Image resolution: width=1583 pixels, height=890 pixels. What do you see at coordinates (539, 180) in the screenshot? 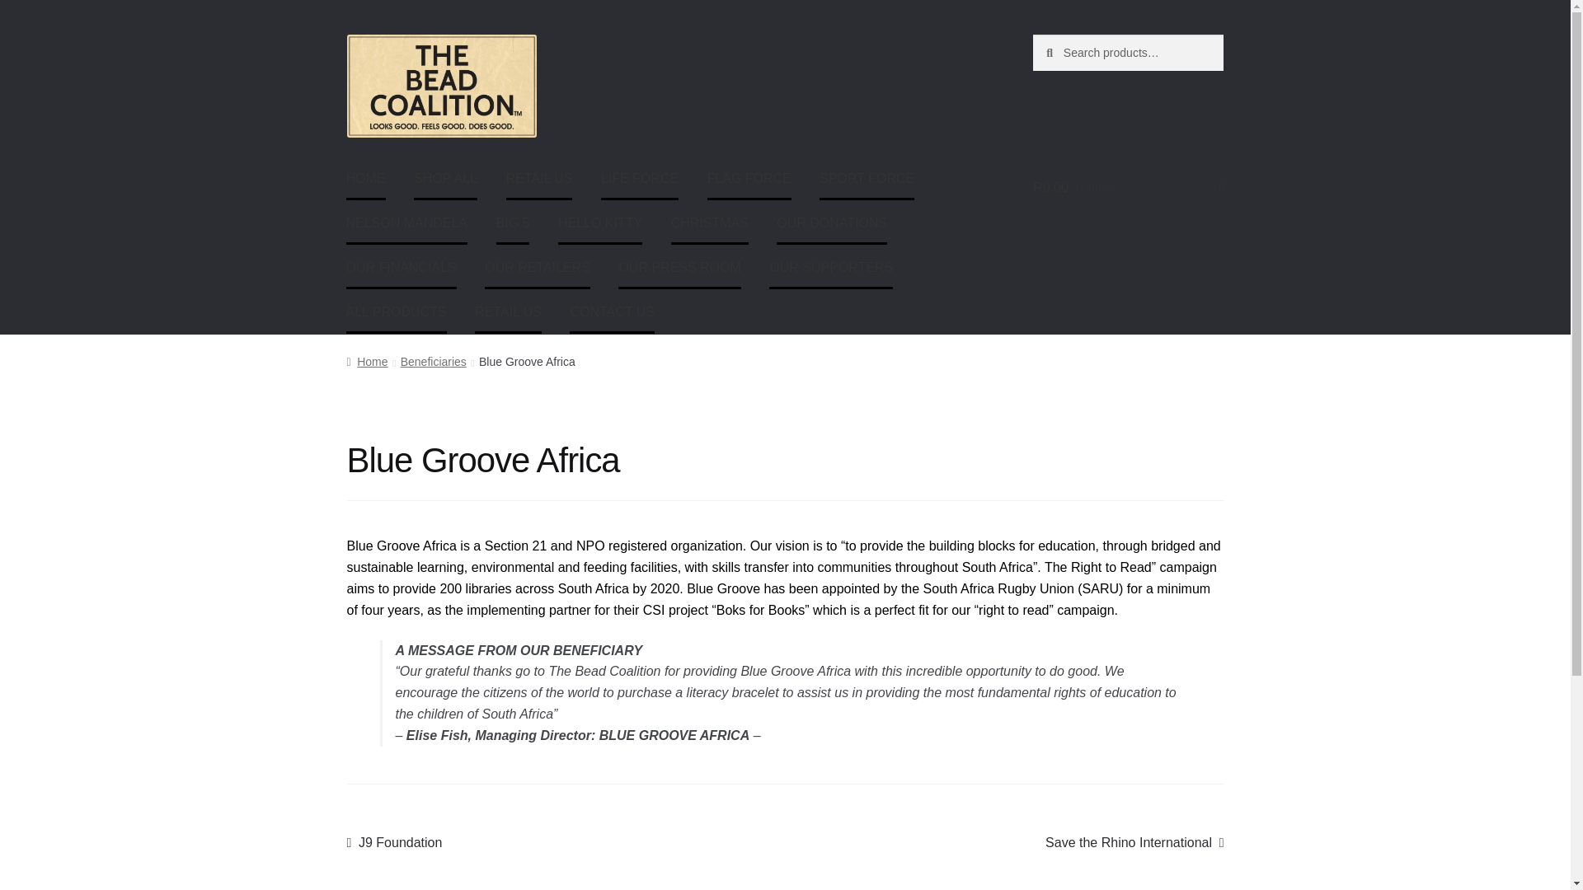
I see `RETAIL US` at bounding box center [539, 180].